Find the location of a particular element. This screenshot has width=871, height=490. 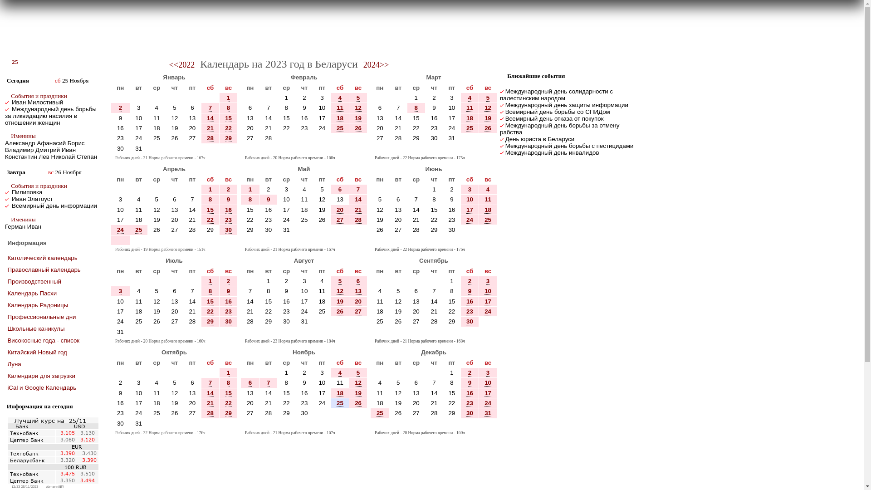

26 is located at coordinates (488, 128).